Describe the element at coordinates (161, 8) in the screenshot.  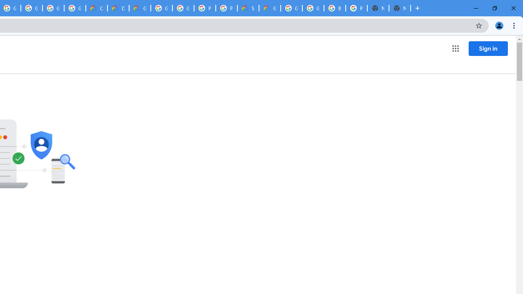
I see `Google Cloud Platform` at that location.